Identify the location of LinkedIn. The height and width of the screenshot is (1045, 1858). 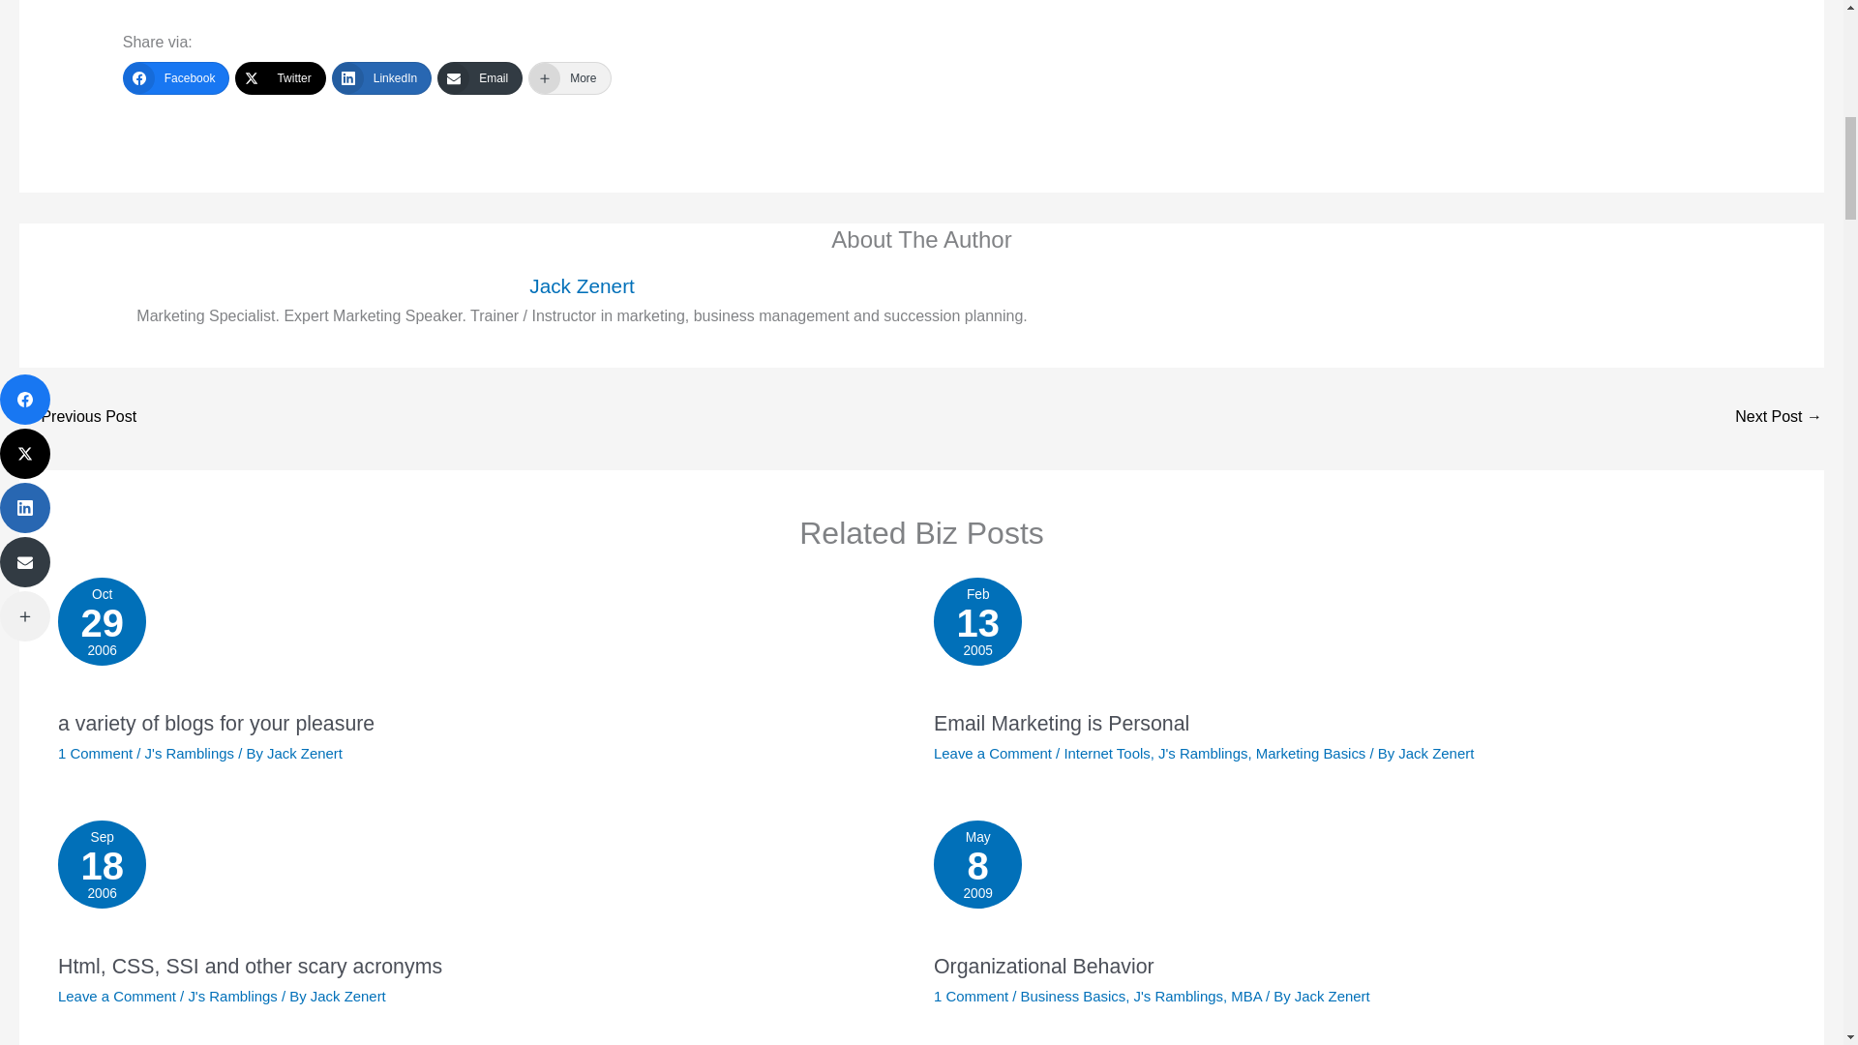
(581, 285).